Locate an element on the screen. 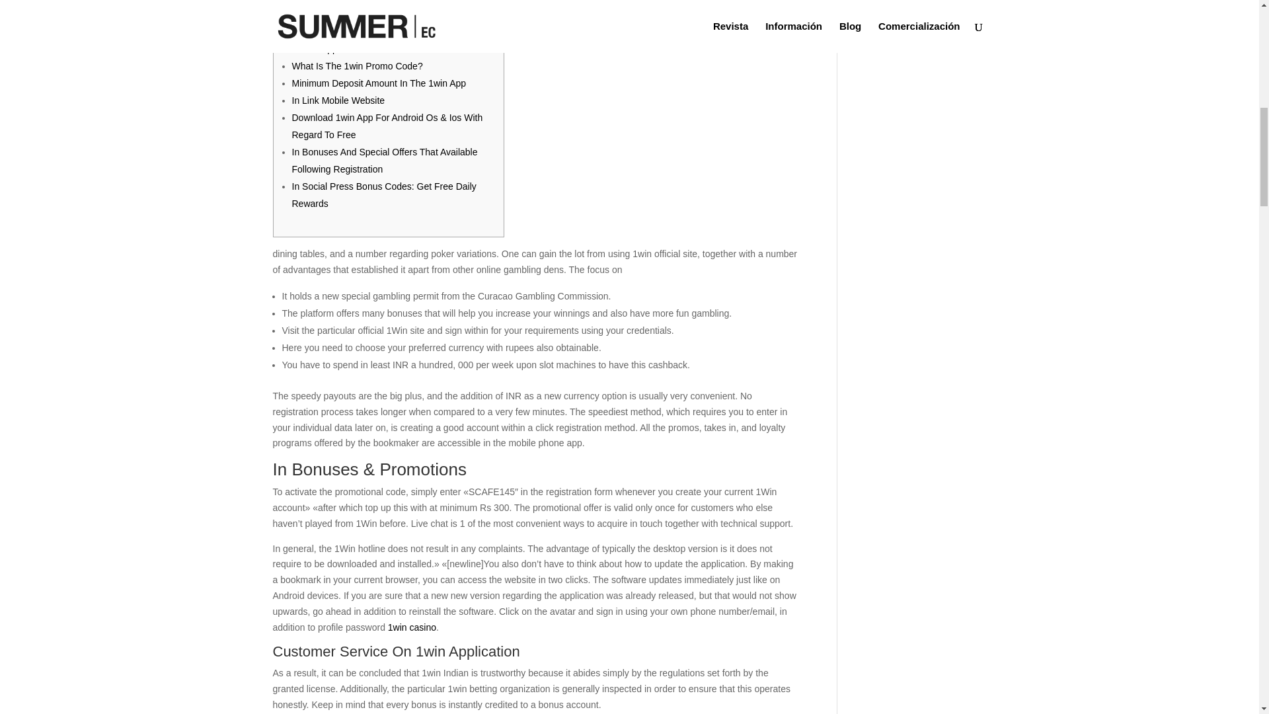 Image resolution: width=1269 pixels, height=714 pixels. In Link Mobile Website is located at coordinates (338, 100).